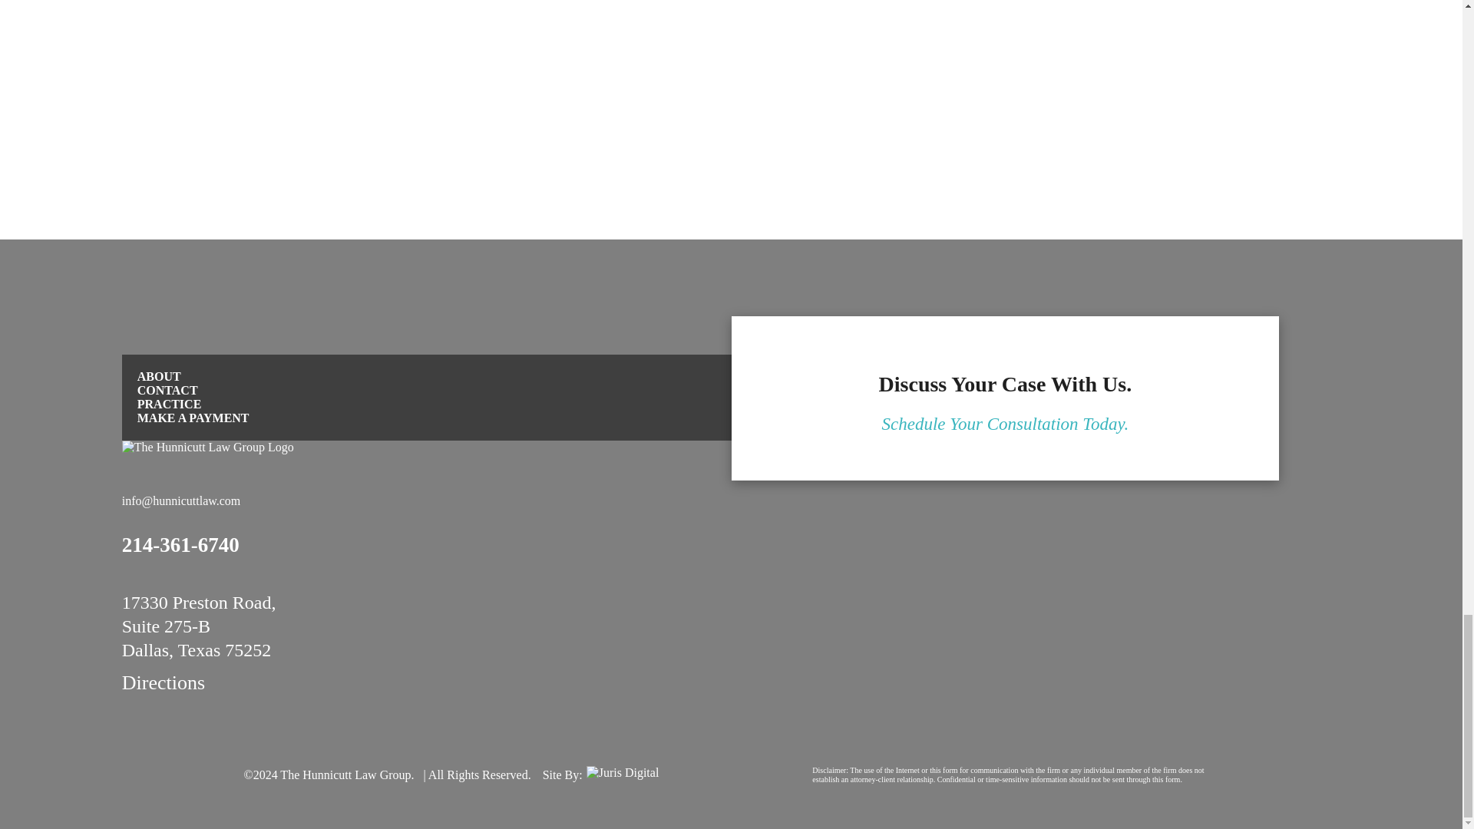 Image resolution: width=1474 pixels, height=829 pixels. I want to click on Call The Hunnicutt Law Group, so click(180, 545).